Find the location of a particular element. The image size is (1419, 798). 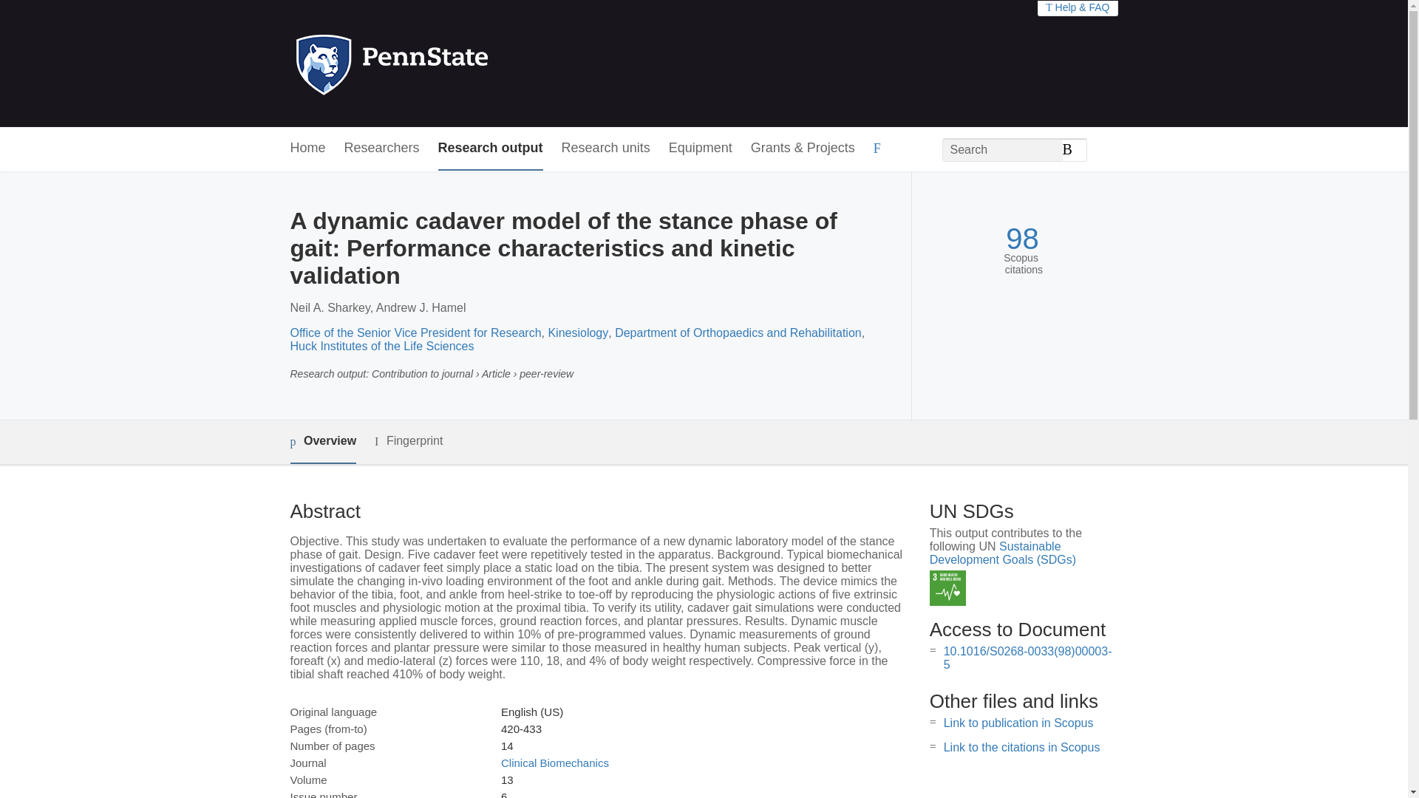

Equipment is located at coordinates (700, 149).